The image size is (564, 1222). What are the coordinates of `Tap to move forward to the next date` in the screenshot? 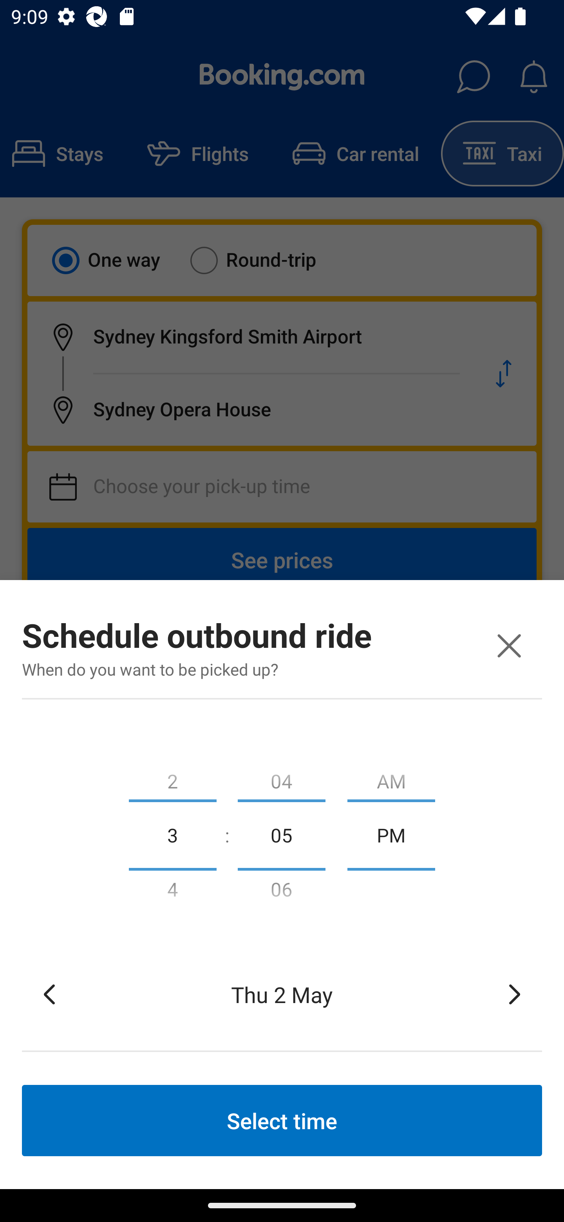 It's located at (515, 994).